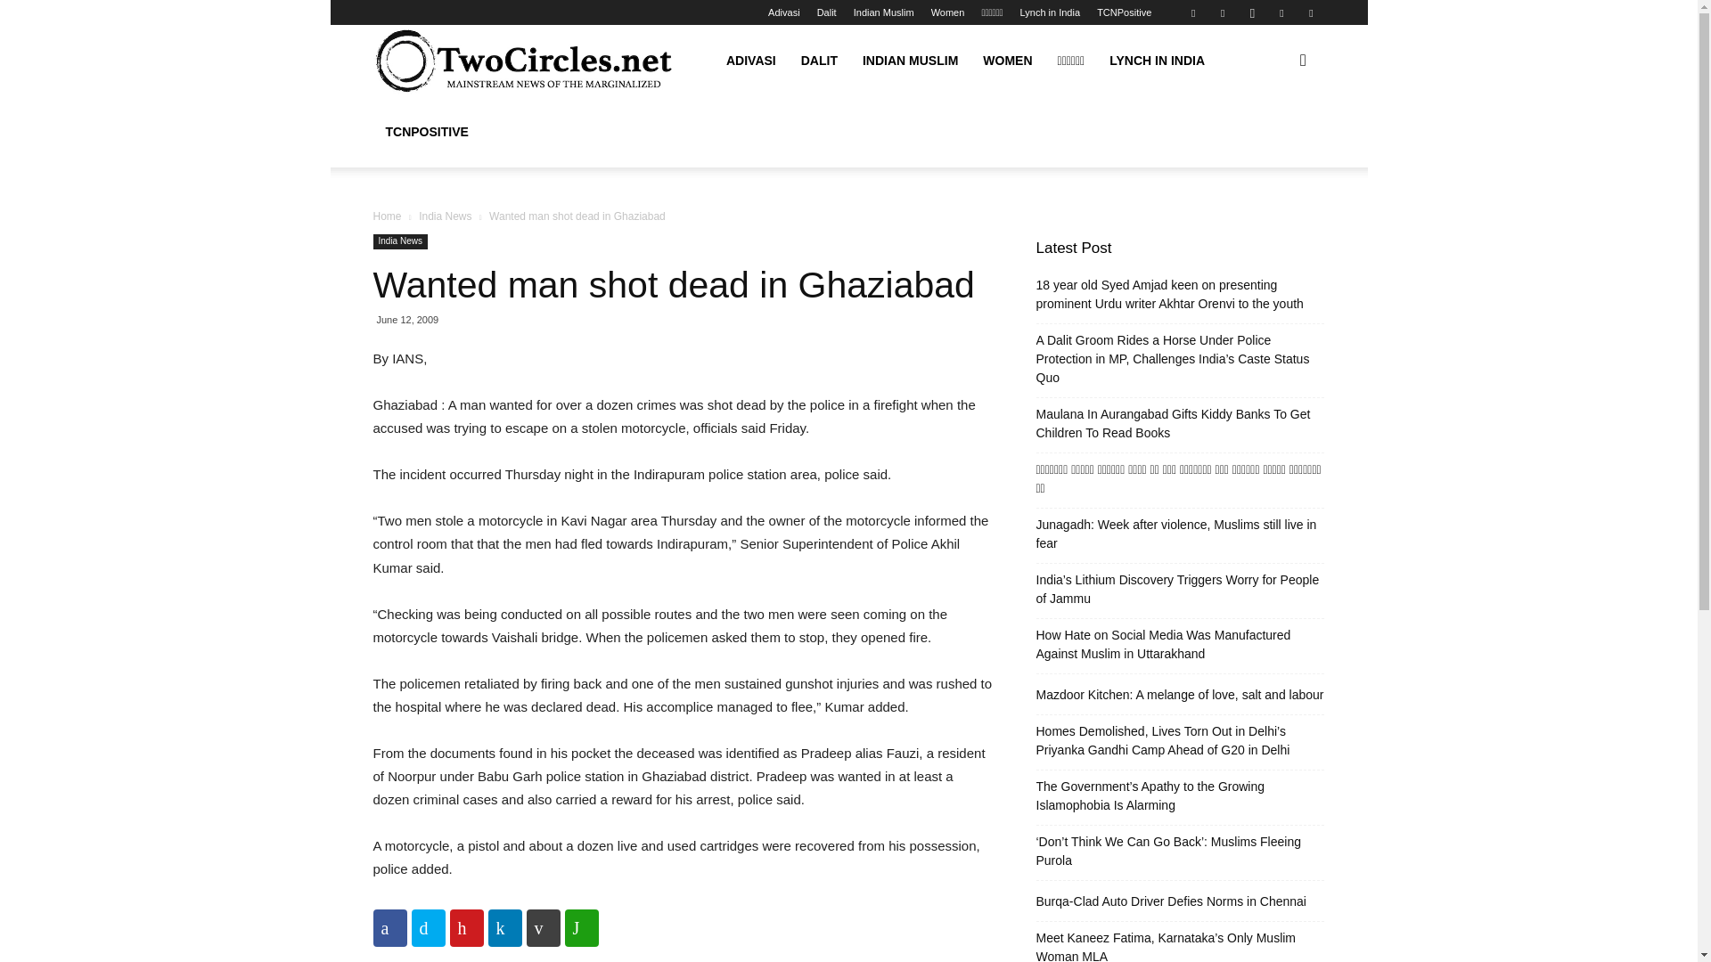  Describe the element at coordinates (827, 12) in the screenshot. I see `Dalit` at that location.